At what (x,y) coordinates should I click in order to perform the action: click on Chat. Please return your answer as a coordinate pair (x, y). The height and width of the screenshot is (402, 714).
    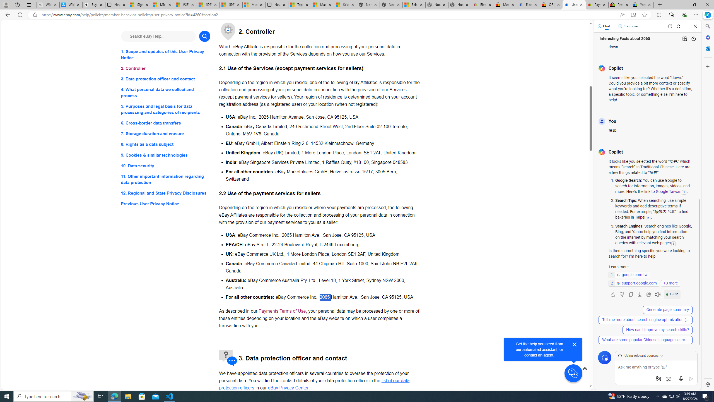
    Looking at the image, I should click on (604, 26).